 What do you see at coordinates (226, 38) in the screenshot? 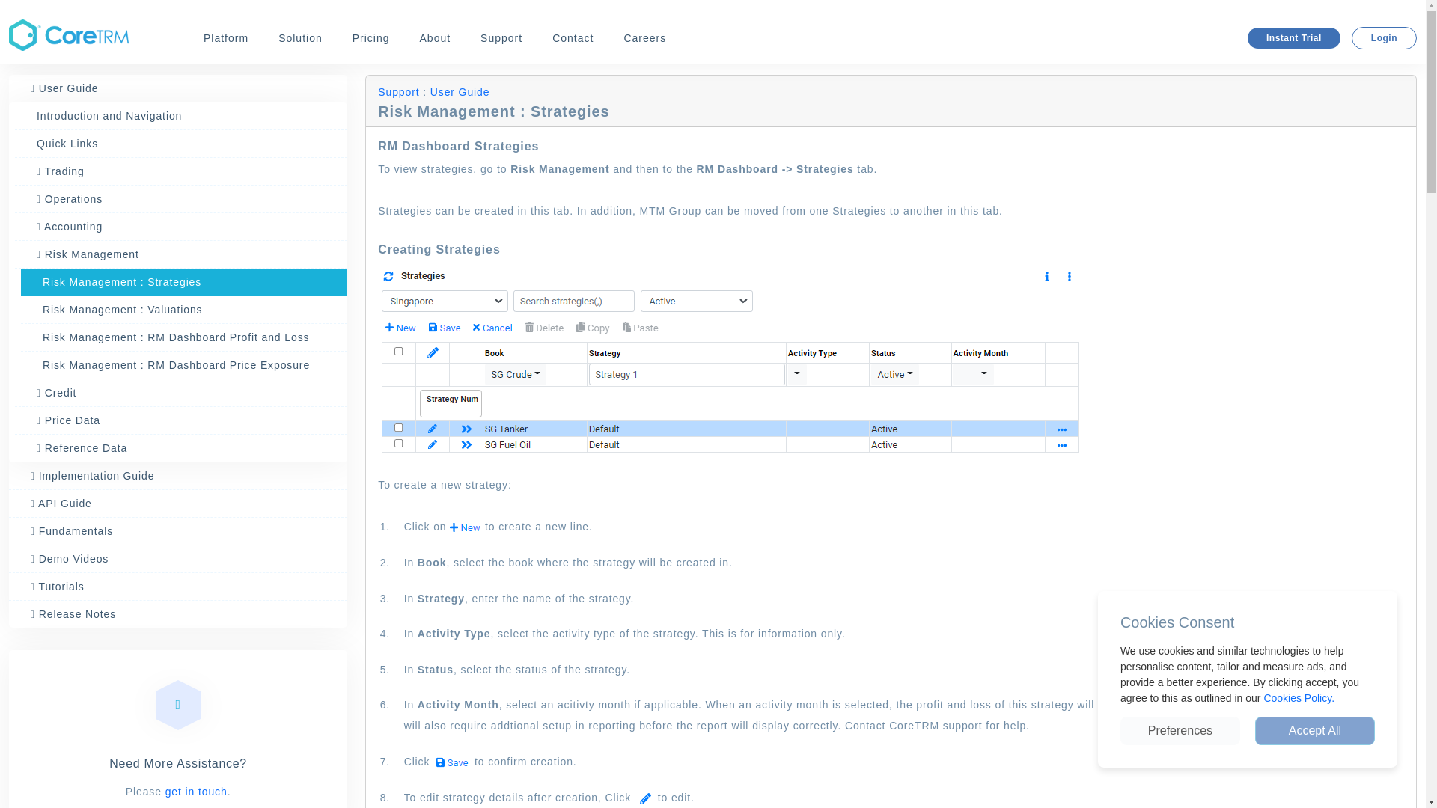
I see `Platform` at bounding box center [226, 38].